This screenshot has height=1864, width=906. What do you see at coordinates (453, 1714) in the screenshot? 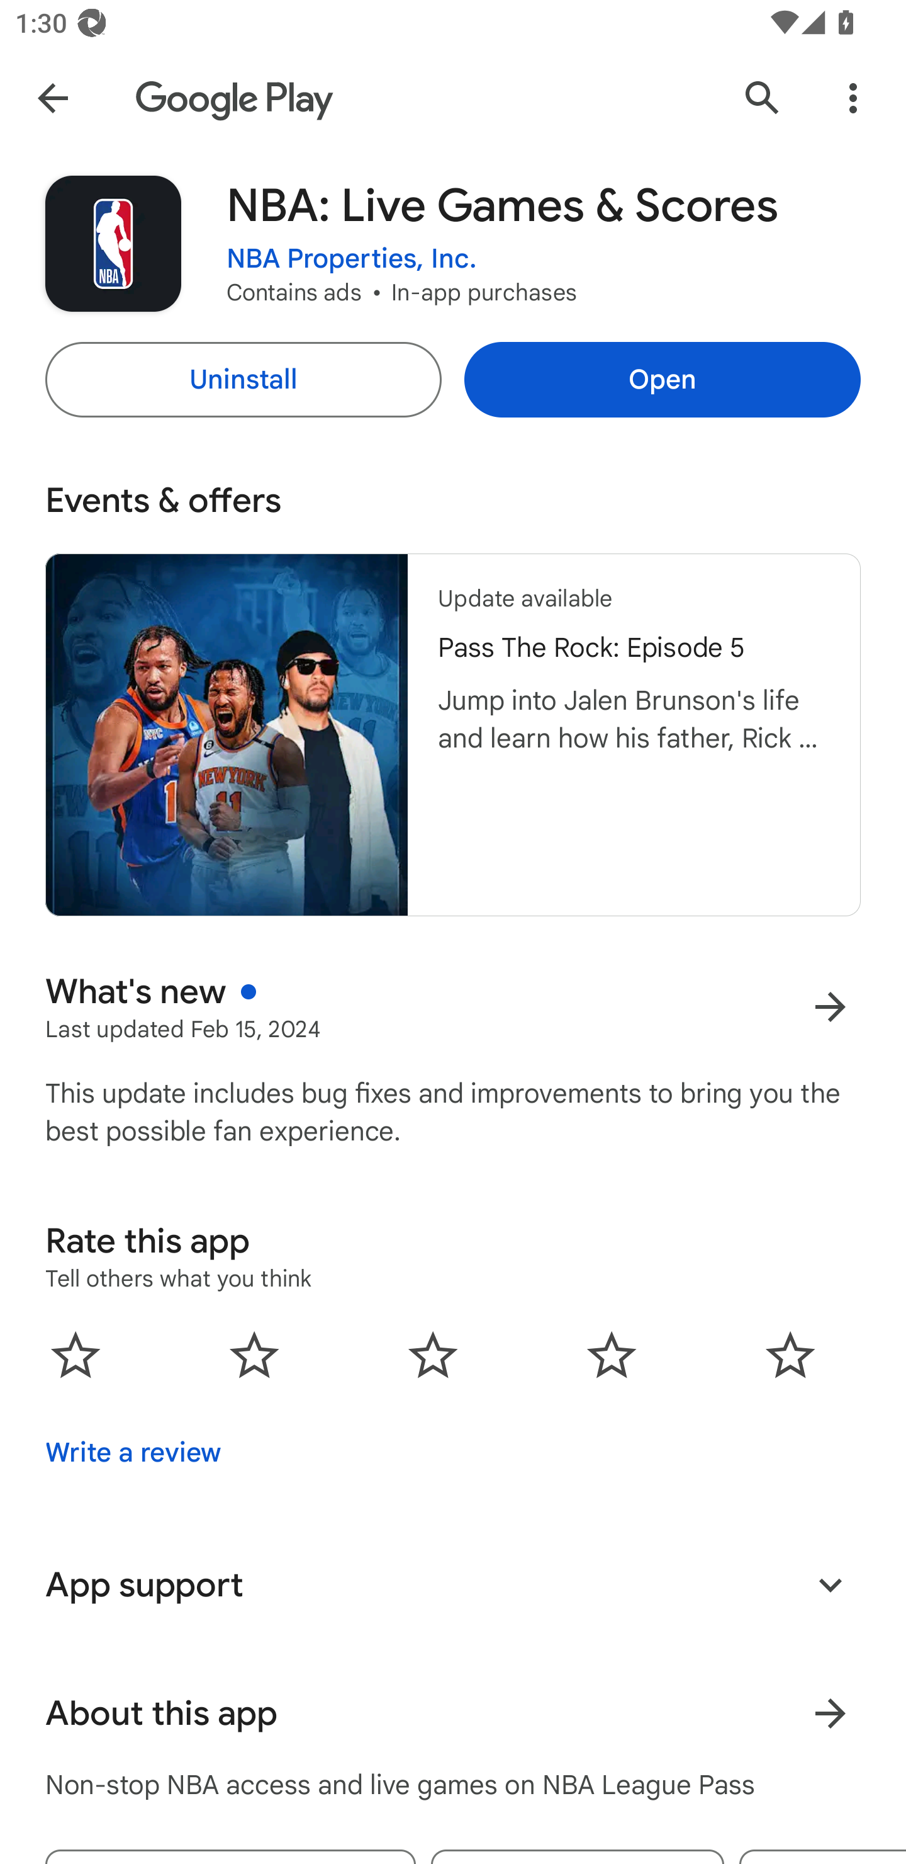
I see `About this app Learn more About this app` at bounding box center [453, 1714].